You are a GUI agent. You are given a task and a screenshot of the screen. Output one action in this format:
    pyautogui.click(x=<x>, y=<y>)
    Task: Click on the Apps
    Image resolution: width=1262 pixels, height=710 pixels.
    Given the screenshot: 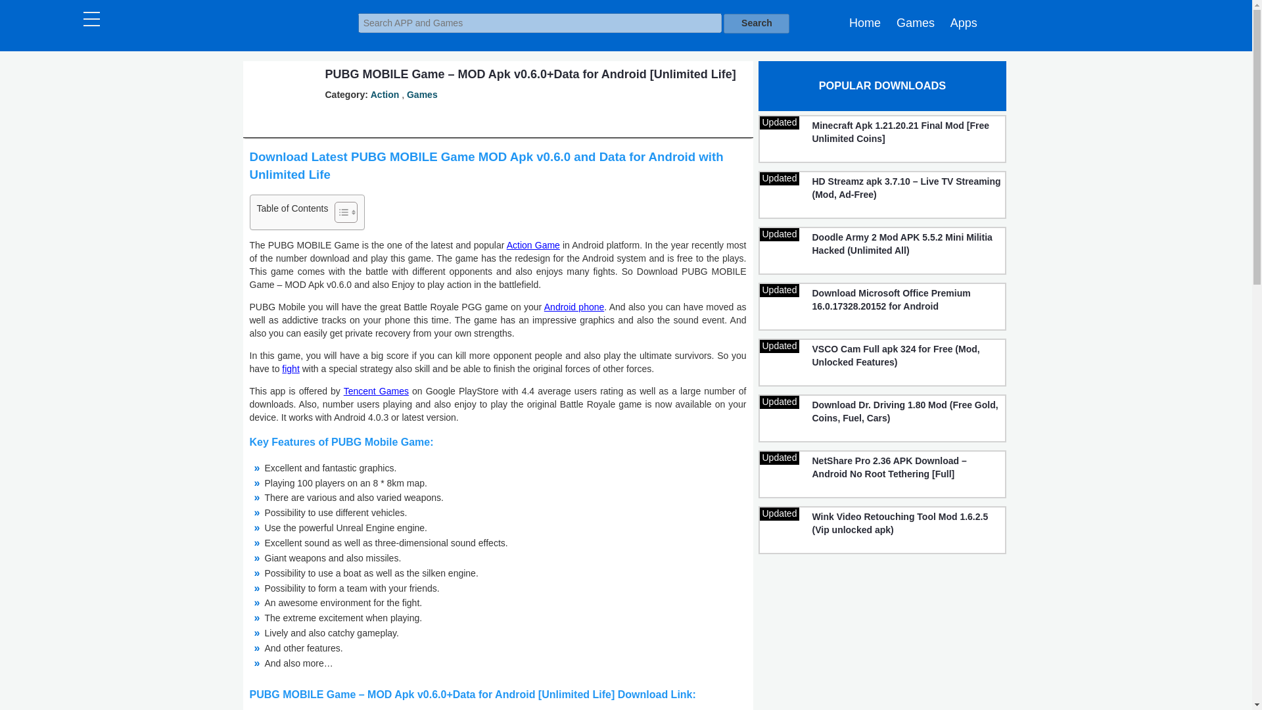 What is the action you would take?
    pyautogui.click(x=964, y=22)
    